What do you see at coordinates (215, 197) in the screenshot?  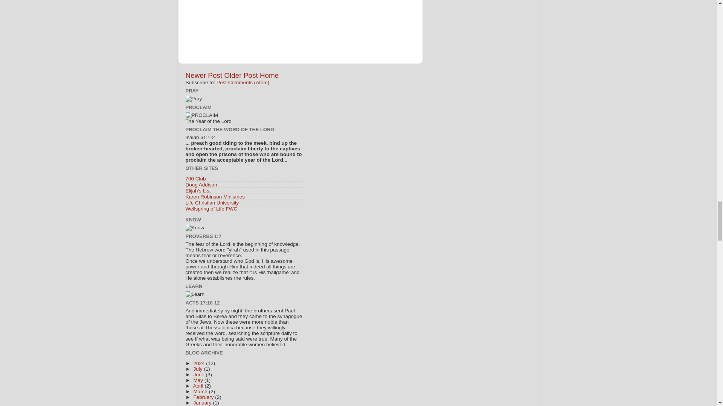 I see `Karen Robinson Ministries` at bounding box center [215, 197].